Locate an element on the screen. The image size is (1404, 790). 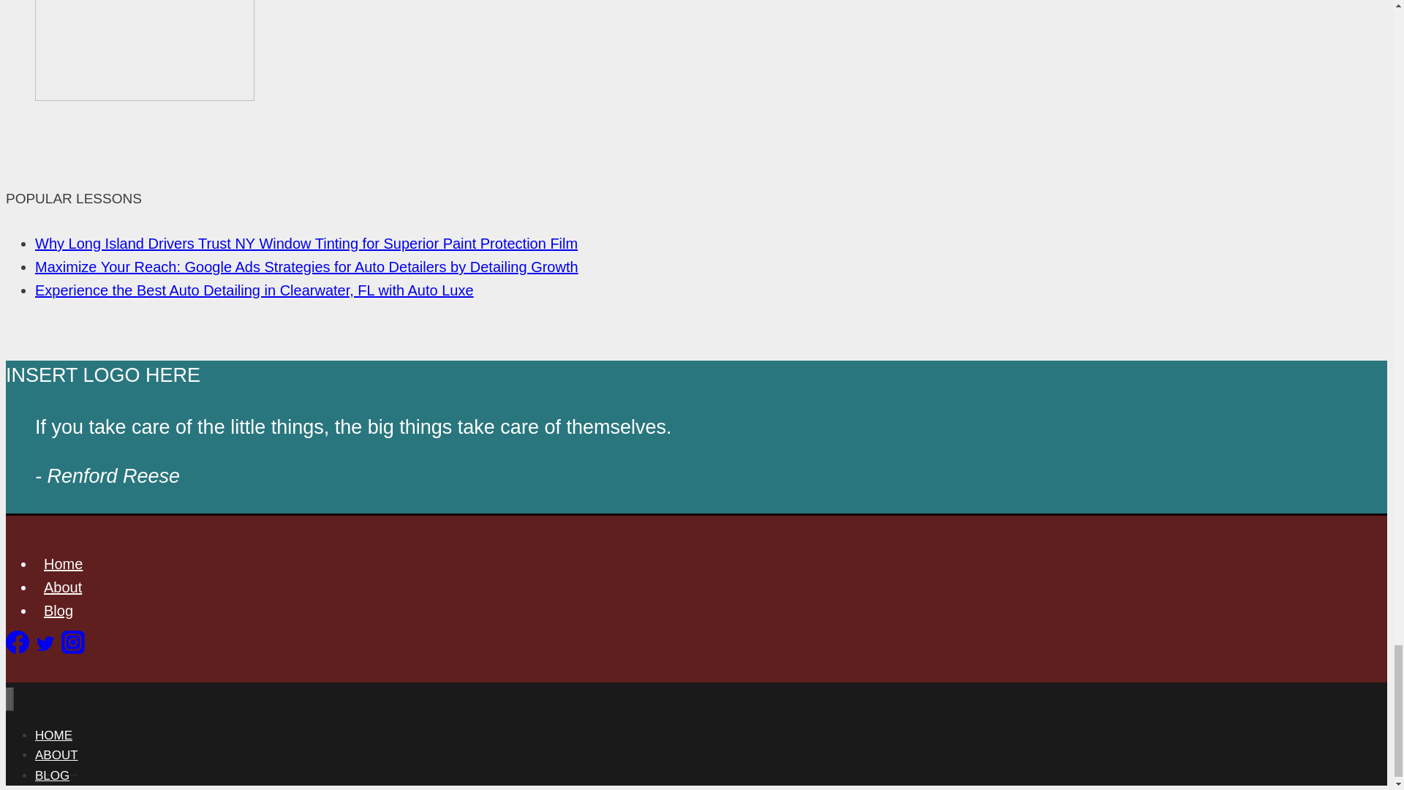
About is located at coordinates (63, 587).